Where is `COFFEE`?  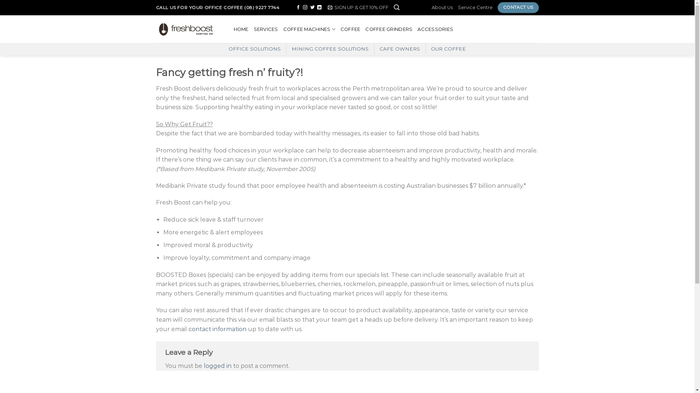 COFFEE is located at coordinates (351, 29).